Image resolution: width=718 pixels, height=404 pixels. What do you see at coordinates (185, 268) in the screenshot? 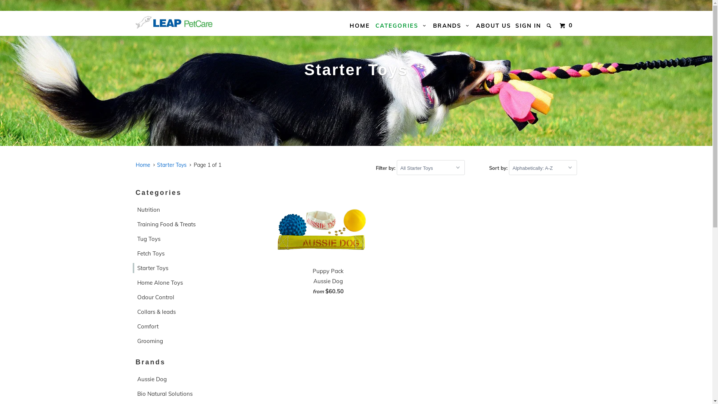
I see `Starter Toys` at bounding box center [185, 268].